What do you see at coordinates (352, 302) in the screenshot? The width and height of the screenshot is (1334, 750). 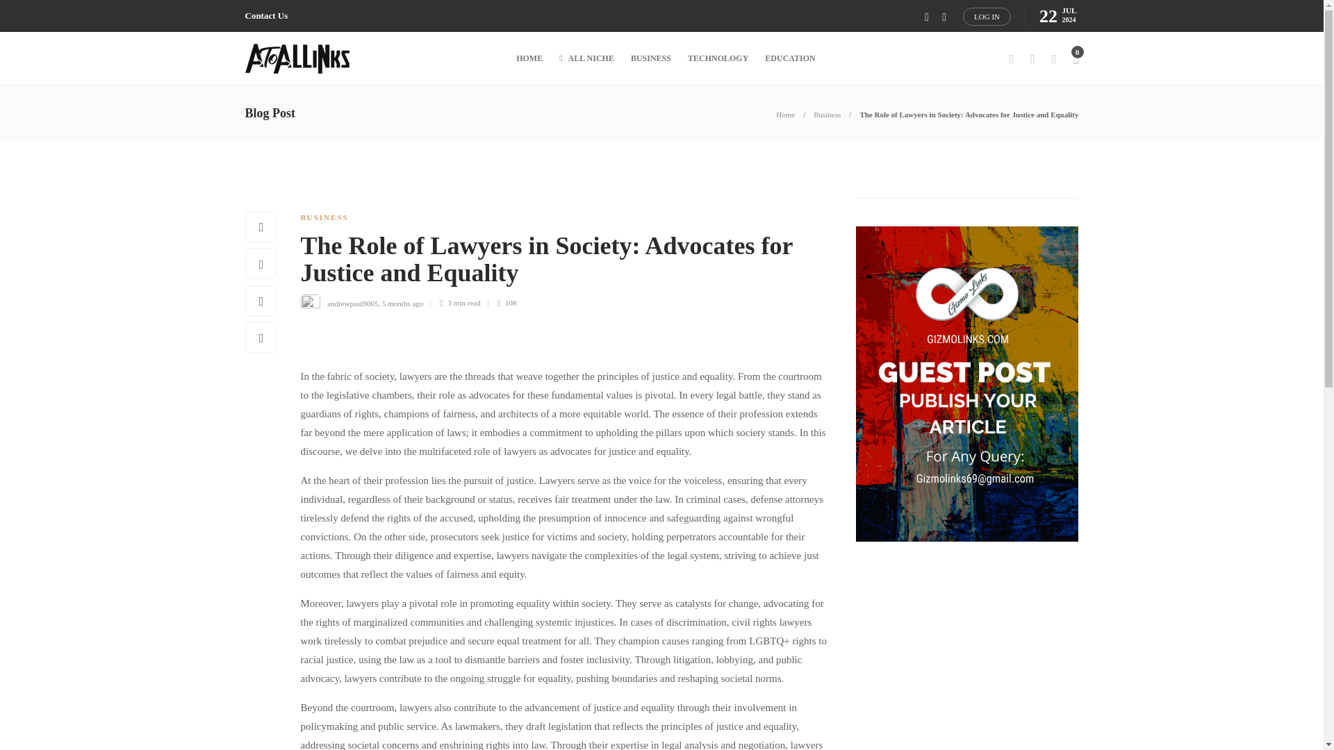 I see `andrewpaul9005` at bounding box center [352, 302].